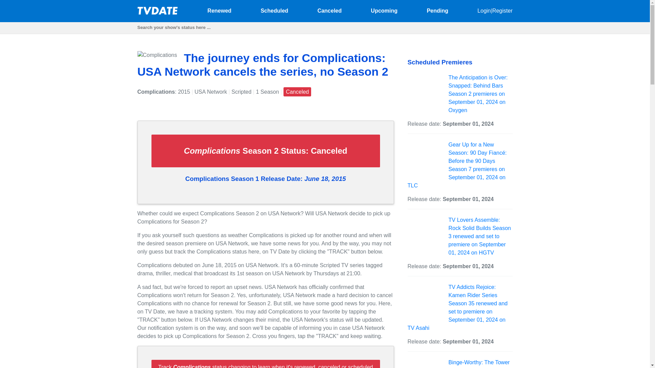  Describe the element at coordinates (484, 10) in the screenshot. I see `Login` at that location.